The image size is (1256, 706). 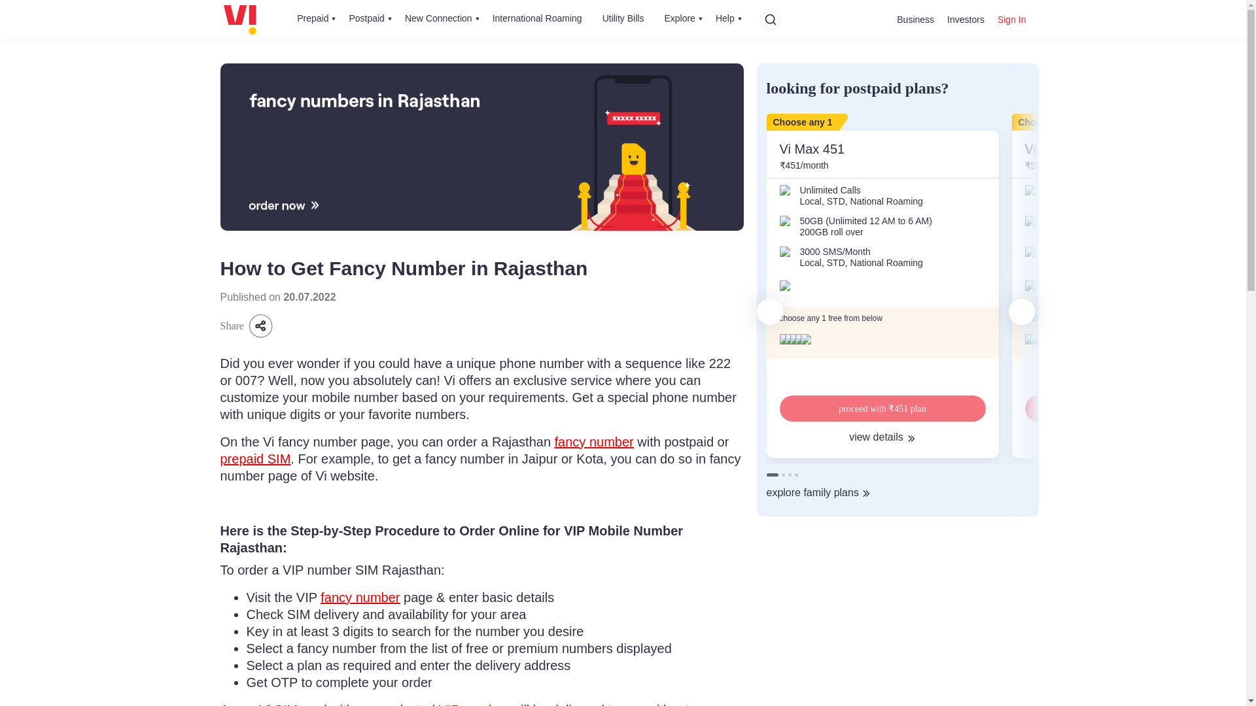 I want to click on Vi, so click(x=239, y=20).